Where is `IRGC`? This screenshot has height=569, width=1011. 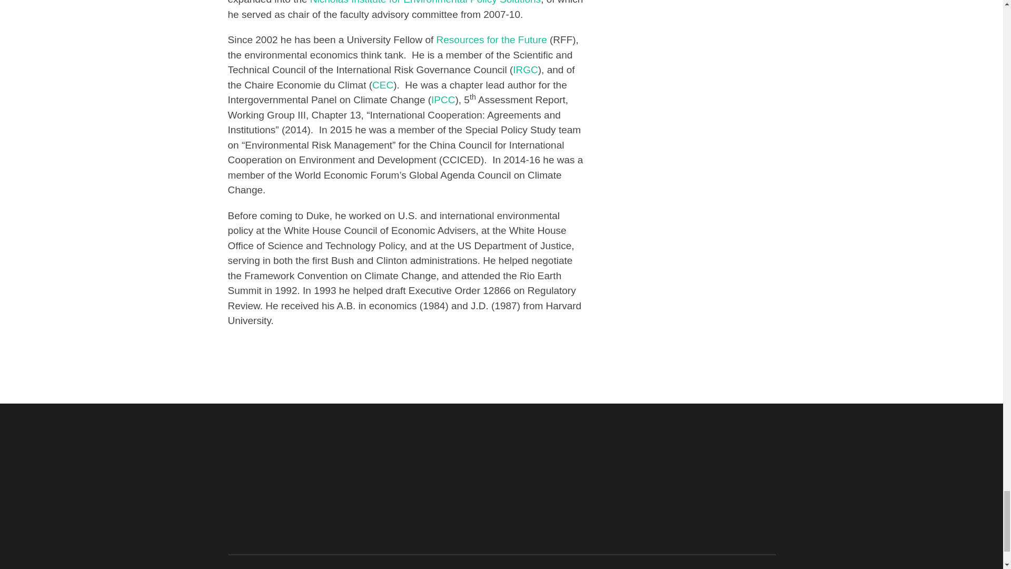 IRGC is located at coordinates (525, 70).